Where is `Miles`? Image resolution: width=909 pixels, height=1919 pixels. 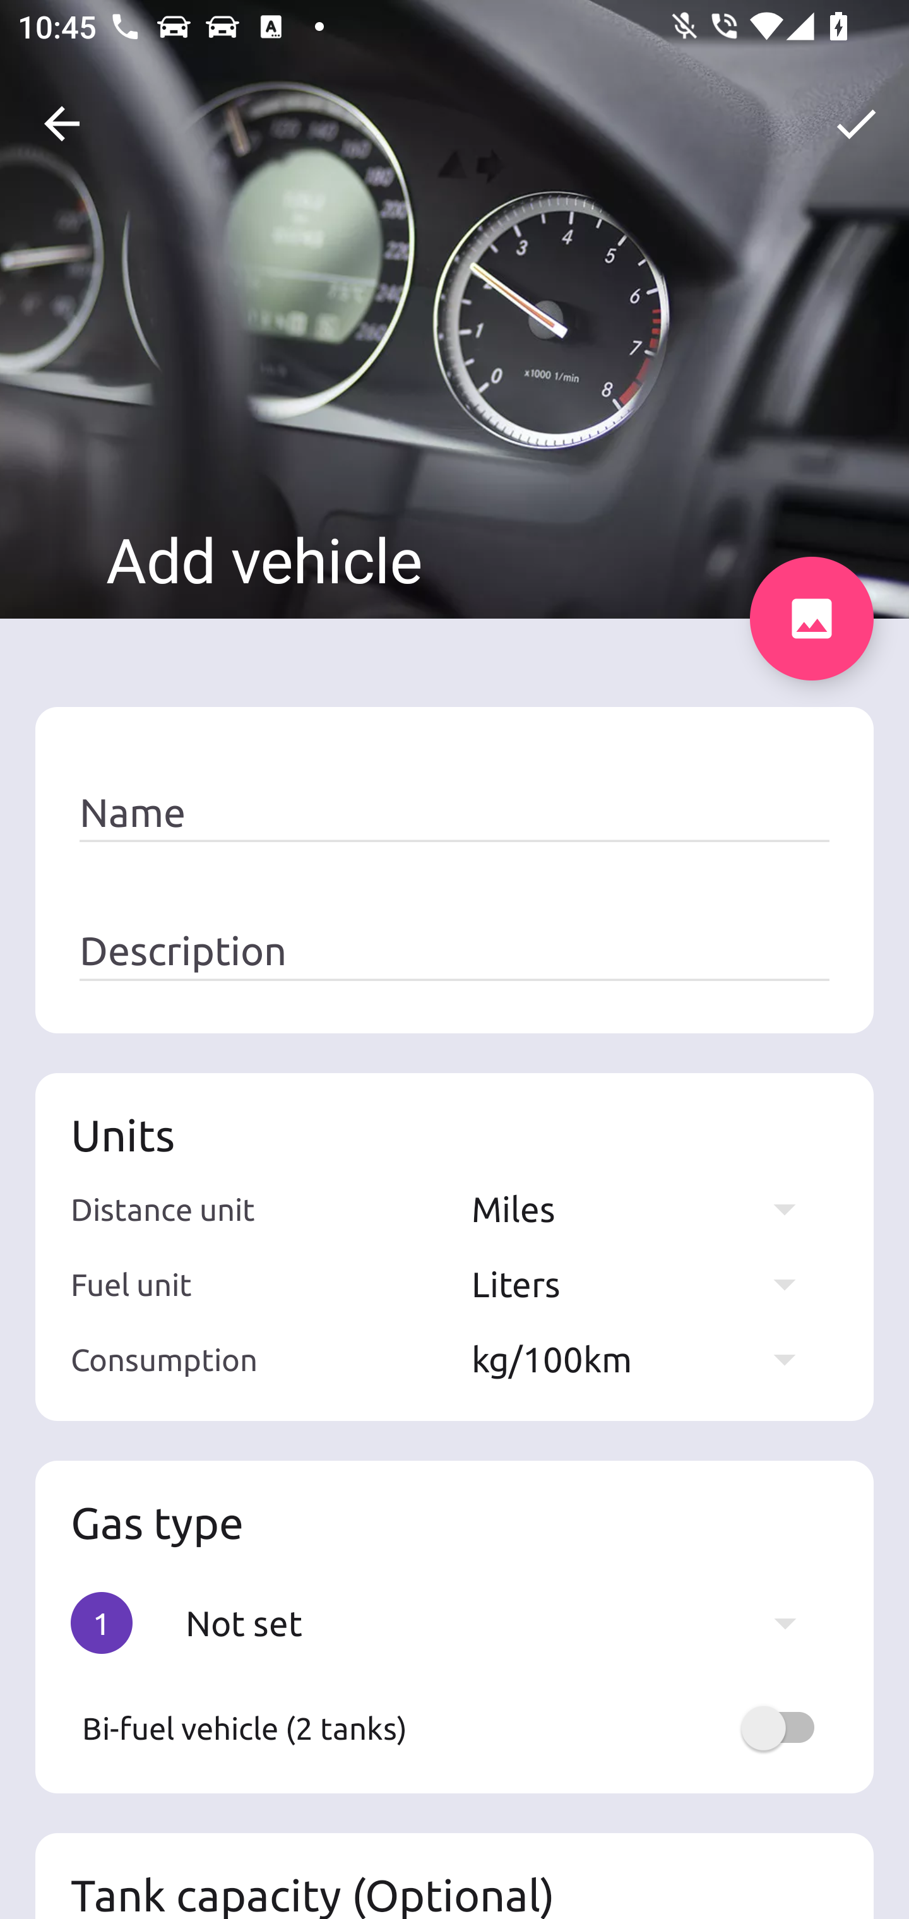 Miles is located at coordinates (645, 1208).